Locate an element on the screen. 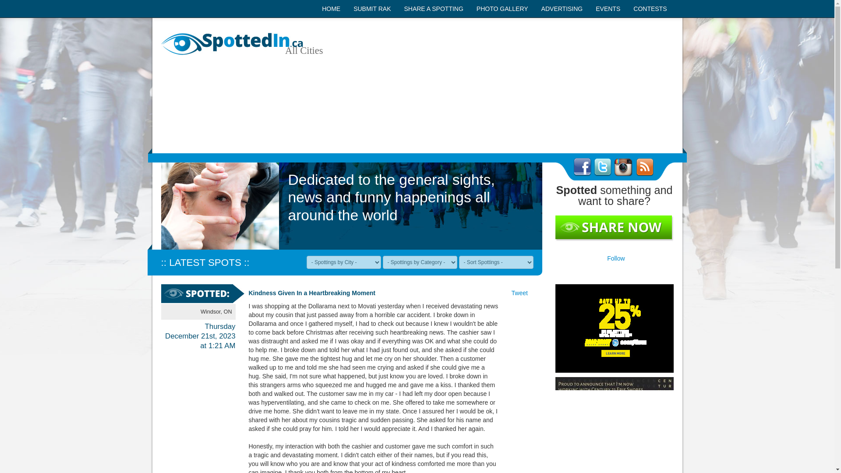  SHARE A SPOTTING is located at coordinates (433, 9).